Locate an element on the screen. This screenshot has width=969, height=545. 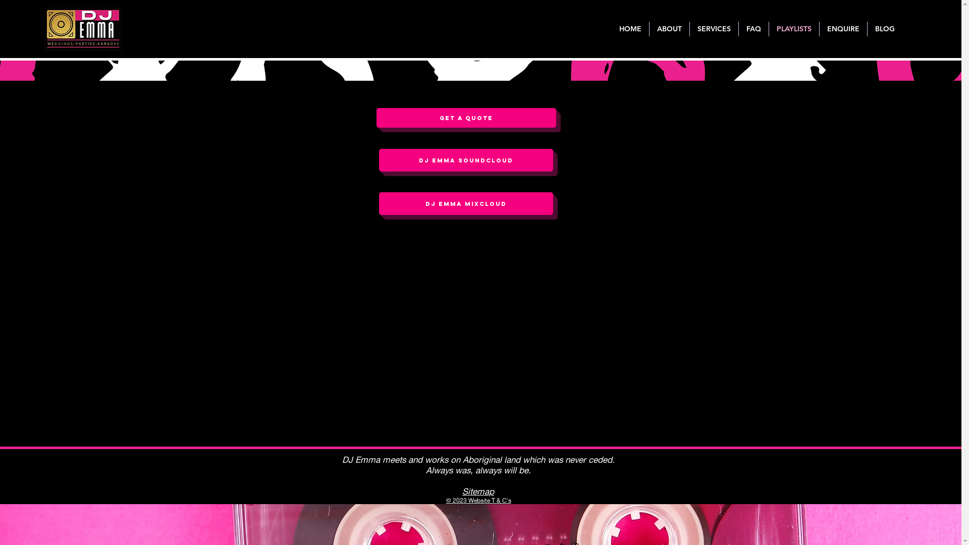
ENQUIRE is located at coordinates (843, 29).